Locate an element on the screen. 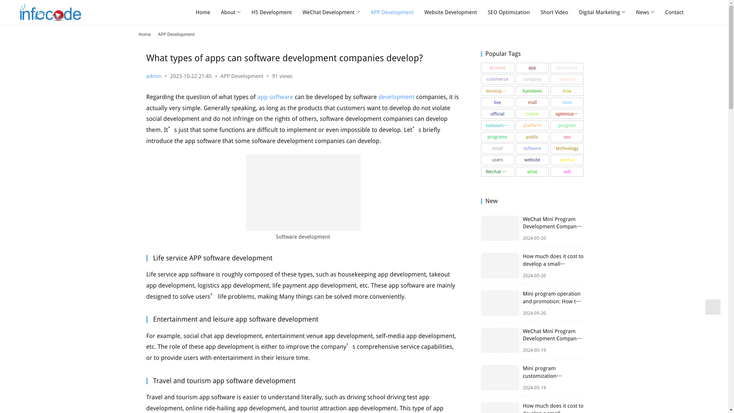  H5 Development is located at coordinates (271, 12).